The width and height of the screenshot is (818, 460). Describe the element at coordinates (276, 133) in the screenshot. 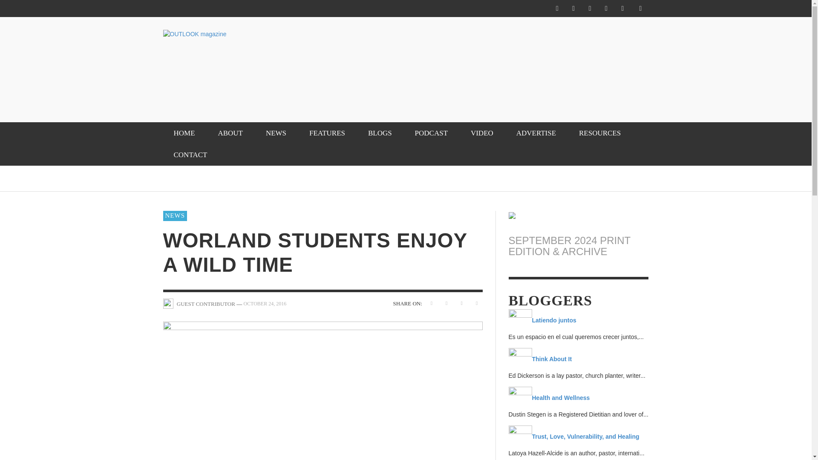

I see `NEWS` at that location.